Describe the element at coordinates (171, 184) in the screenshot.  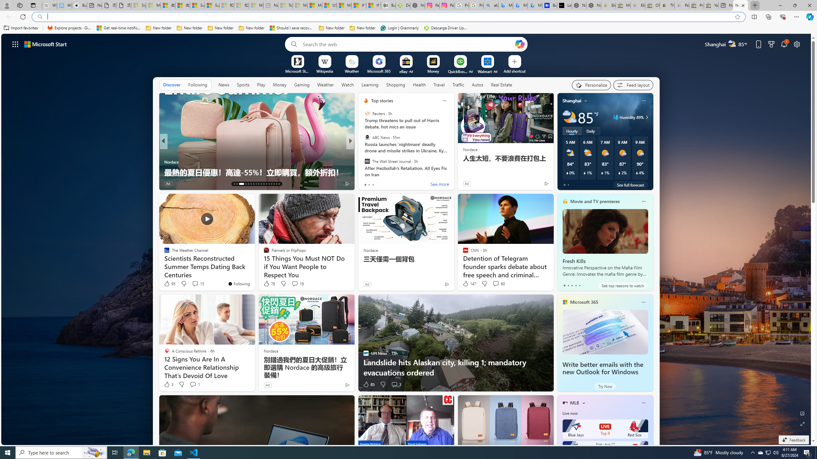
I see `215 Like` at that location.